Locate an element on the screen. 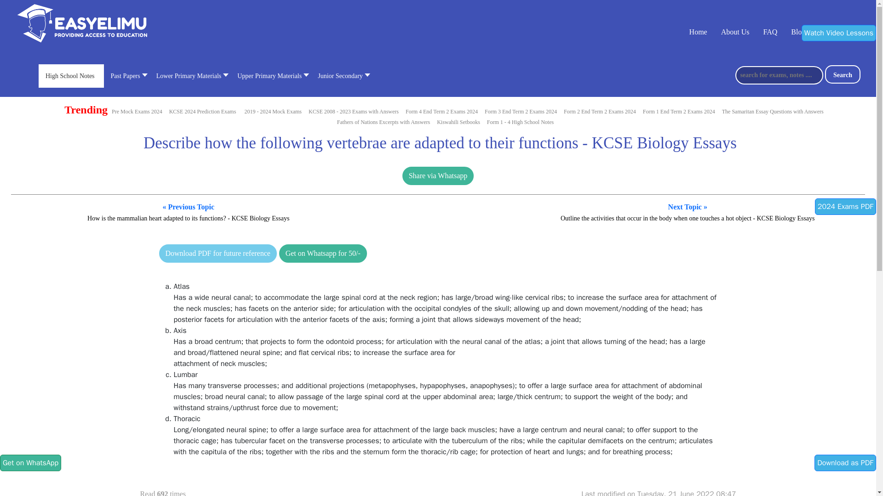  KCSE Past Exams is located at coordinates (353, 111).